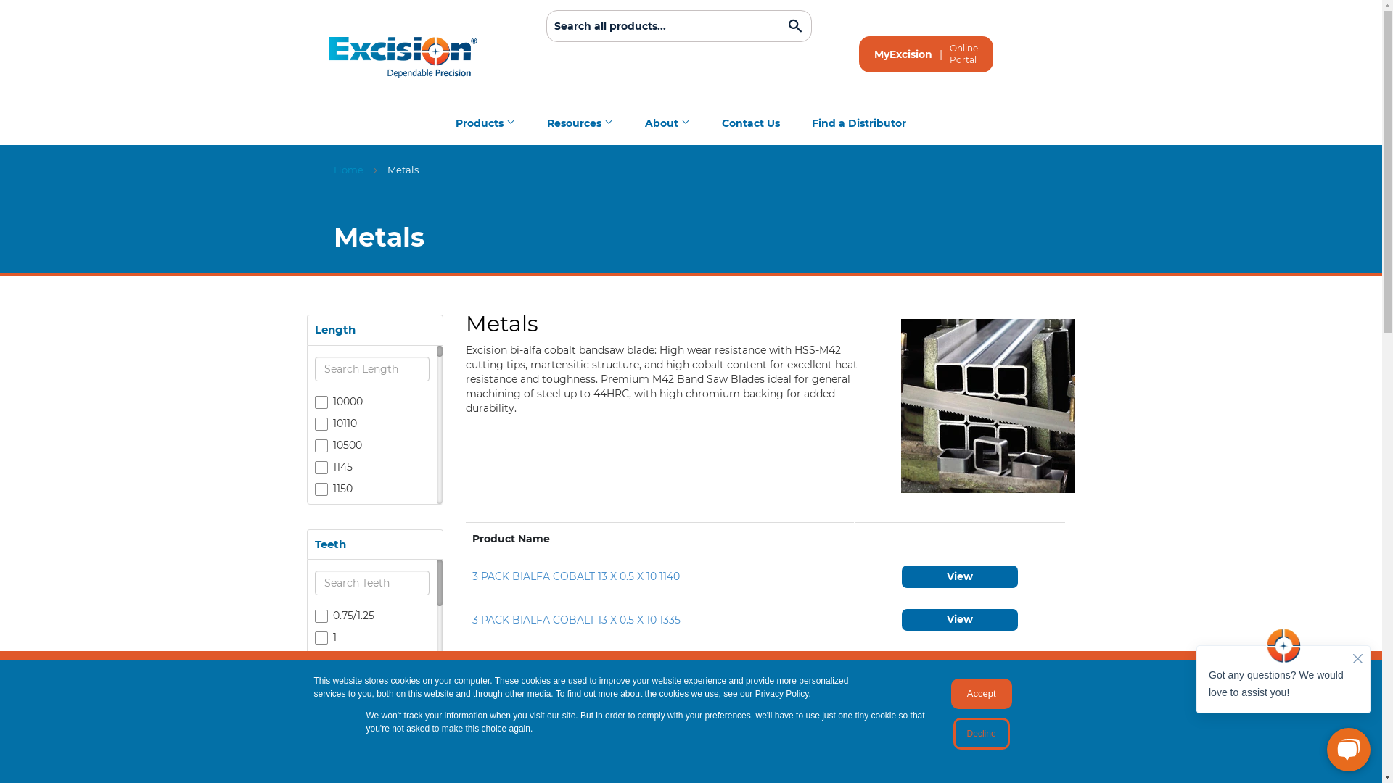 This screenshot has height=783, width=1393. I want to click on 1.1/1.6, so click(372, 659).